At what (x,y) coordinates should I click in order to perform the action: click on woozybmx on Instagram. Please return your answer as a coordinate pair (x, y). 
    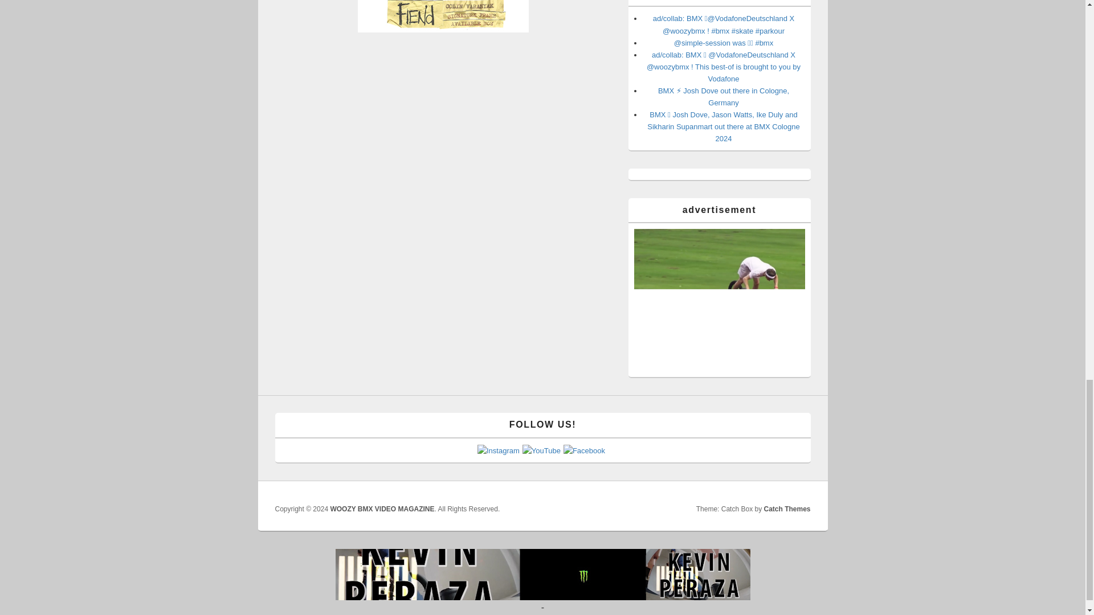
    Looking at the image, I should click on (498, 451).